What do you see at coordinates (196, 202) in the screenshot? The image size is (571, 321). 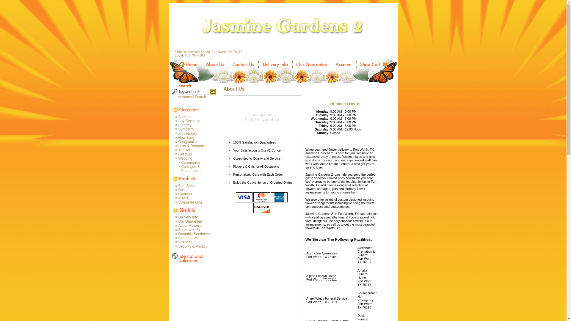 I see `Corporate Gifts` at bounding box center [196, 202].